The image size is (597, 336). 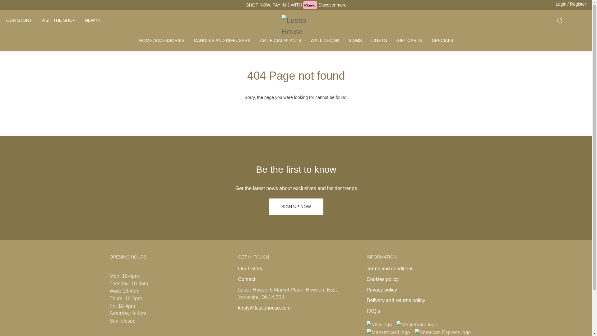 I want to click on New in, so click(x=93, y=21).